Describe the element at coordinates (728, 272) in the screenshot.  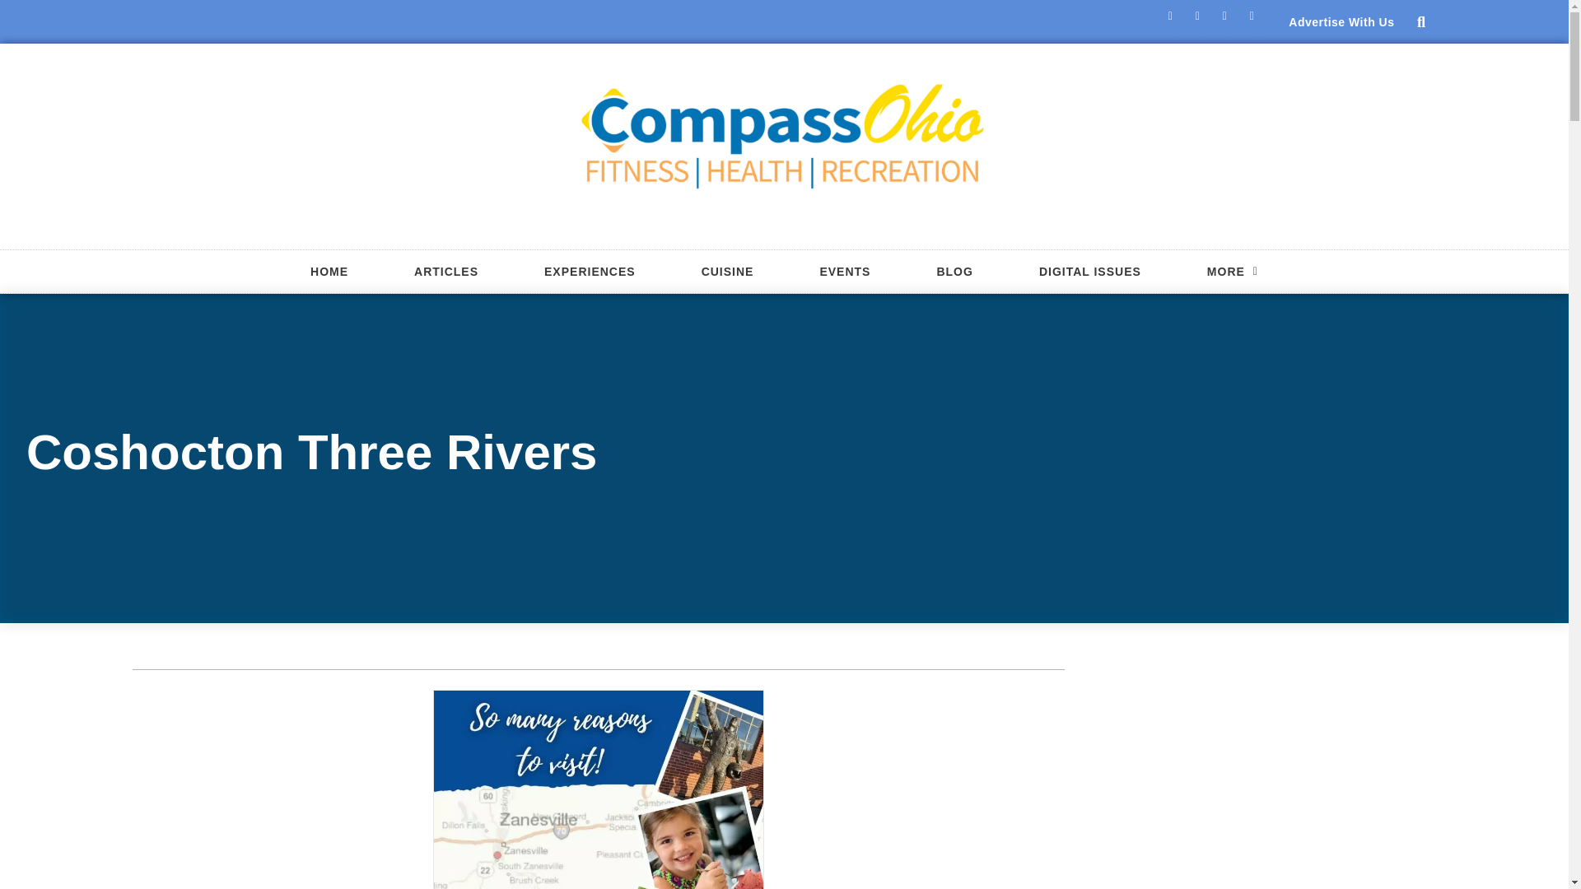
I see `CUISINE` at that location.